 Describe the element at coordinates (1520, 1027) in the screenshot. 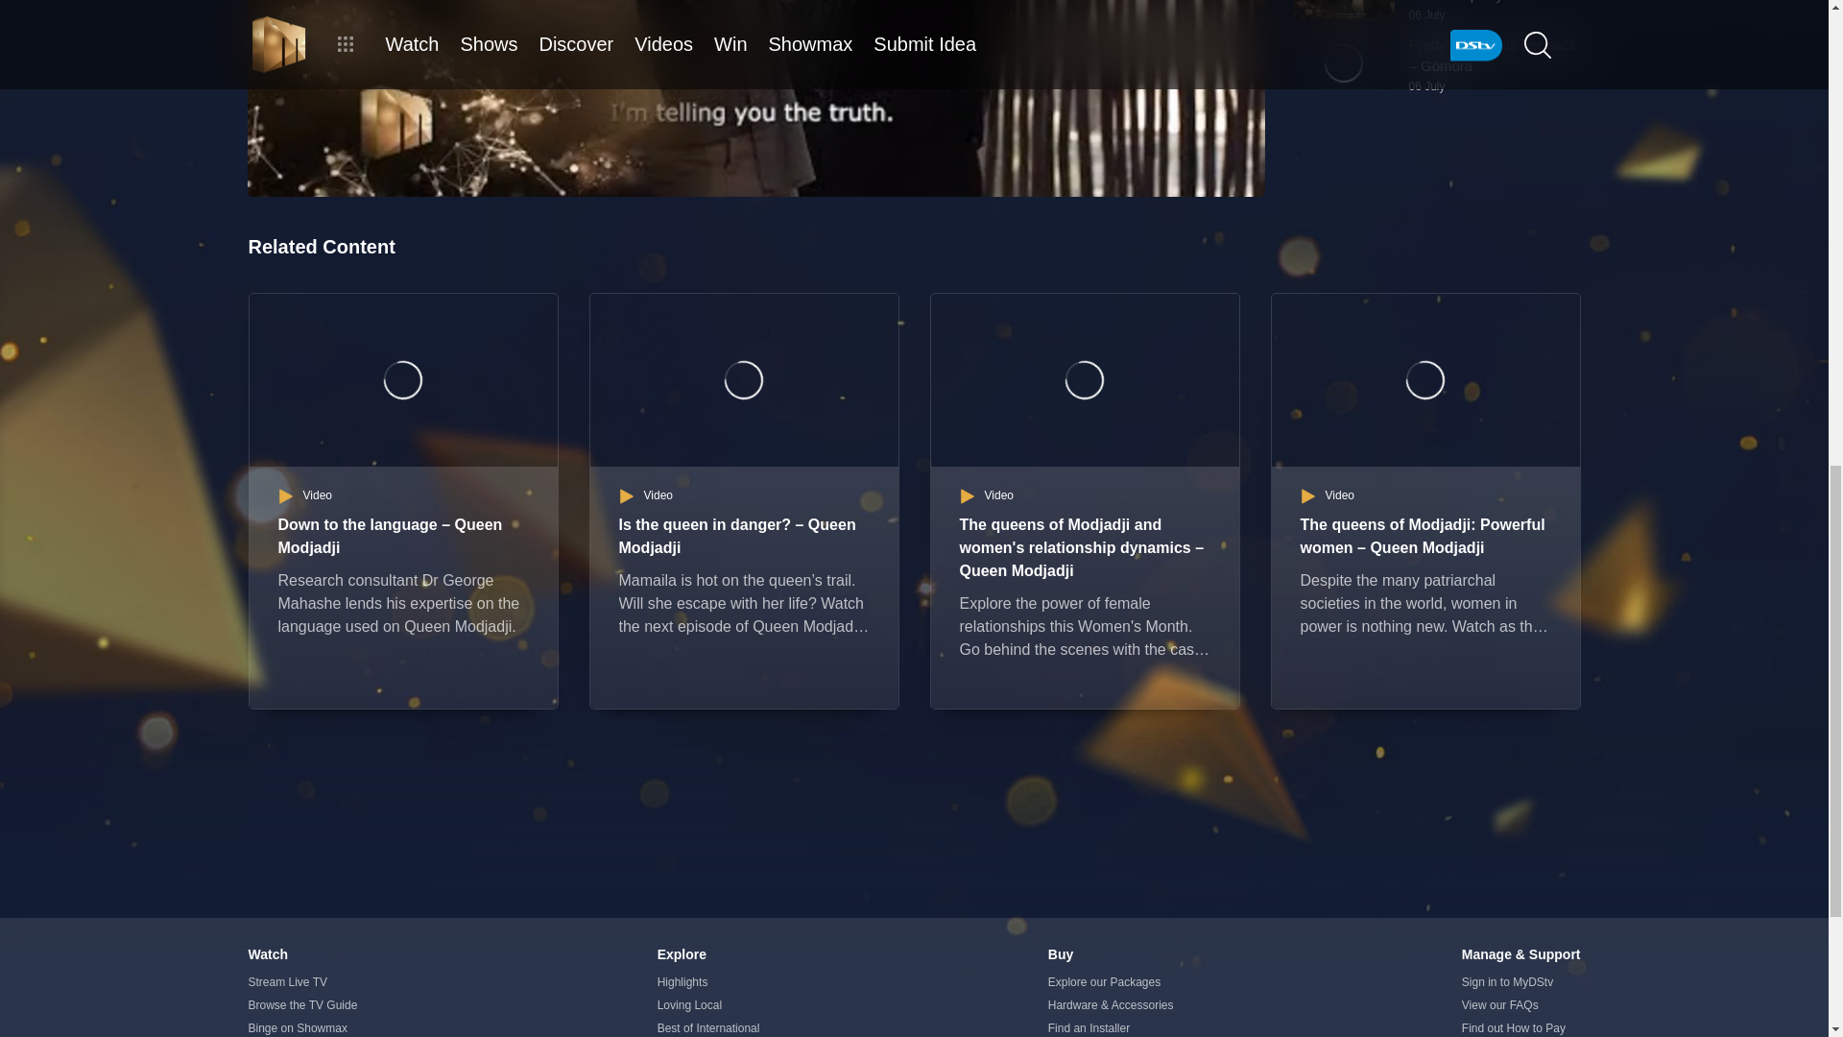

I see `Find out How to Pay` at that location.